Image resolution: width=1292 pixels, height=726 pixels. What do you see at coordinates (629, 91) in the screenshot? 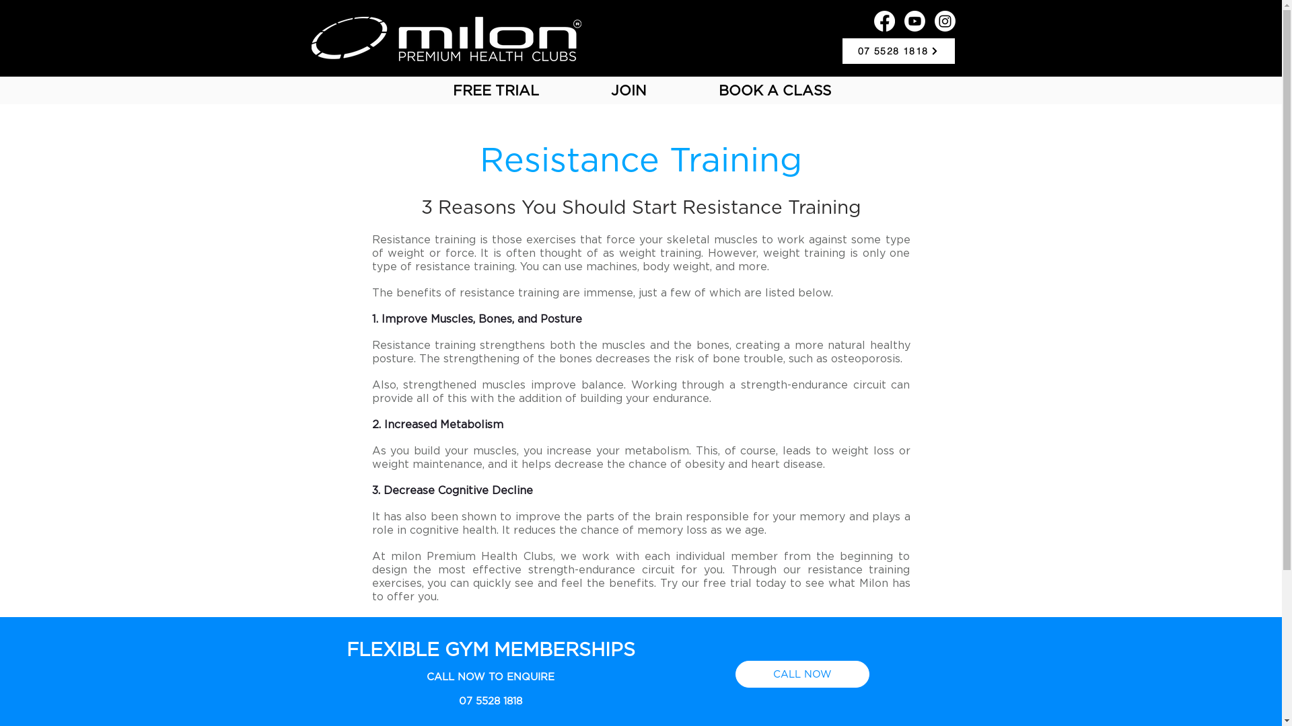
I see `JOIN` at bounding box center [629, 91].